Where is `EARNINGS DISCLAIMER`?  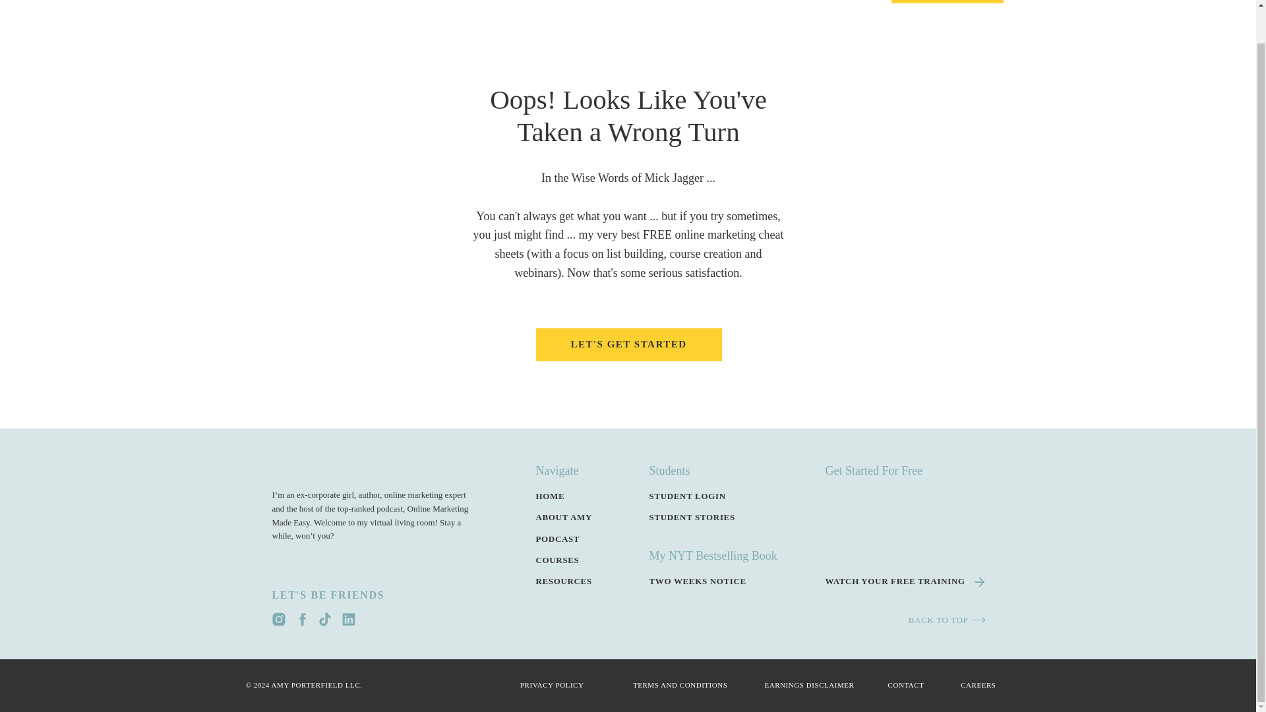
EARNINGS DISCLAIMER is located at coordinates (798, 686).